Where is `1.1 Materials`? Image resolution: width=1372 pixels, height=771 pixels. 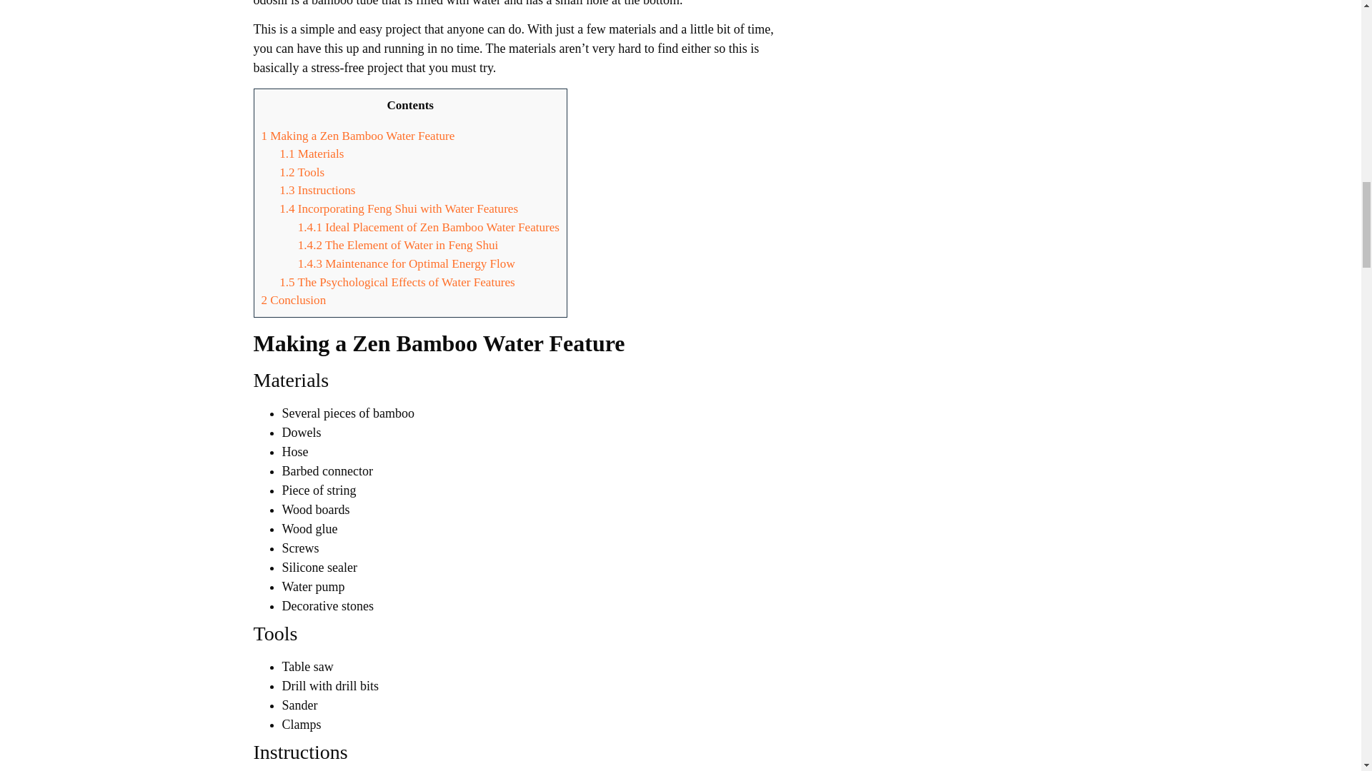
1.1 Materials is located at coordinates (312, 153).